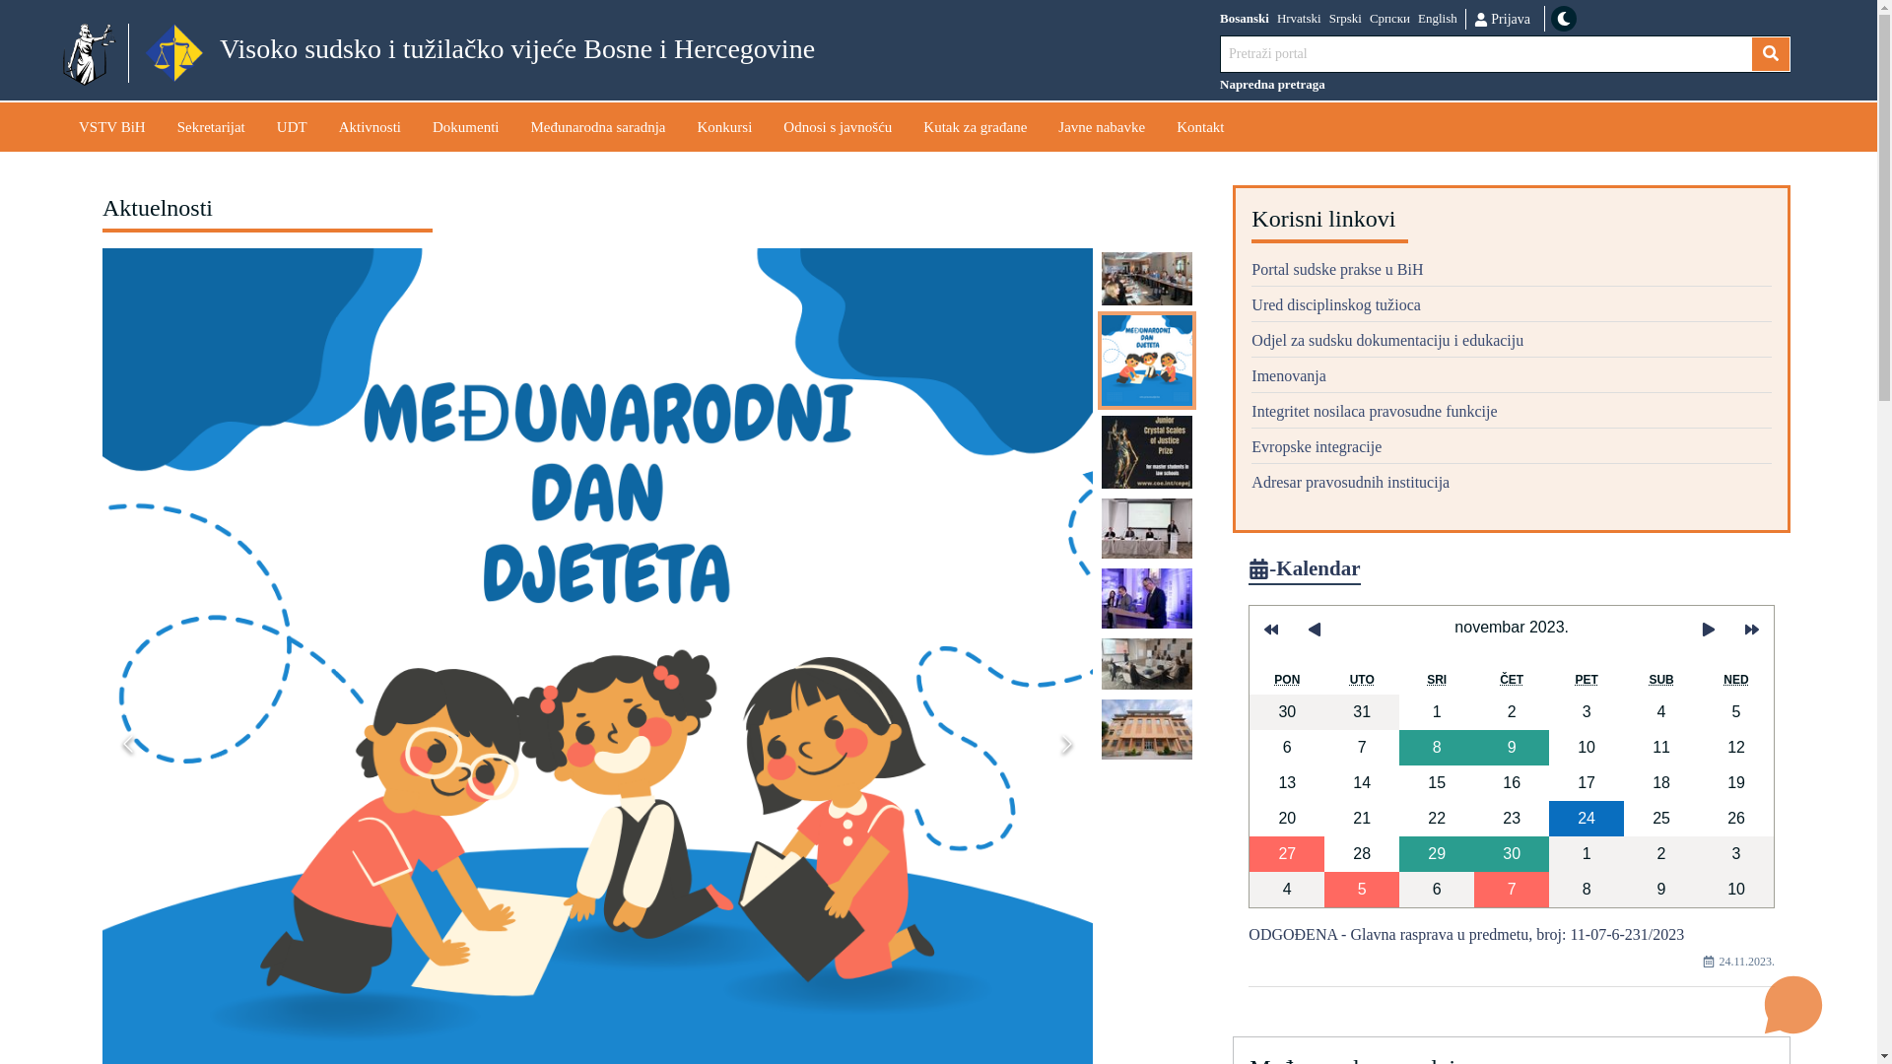 This screenshot has height=1064, width=1892. What do you see at coordinates (112, 126) in the screenshot?
I see `VSTV BiH` at bounding box center [112, 126].